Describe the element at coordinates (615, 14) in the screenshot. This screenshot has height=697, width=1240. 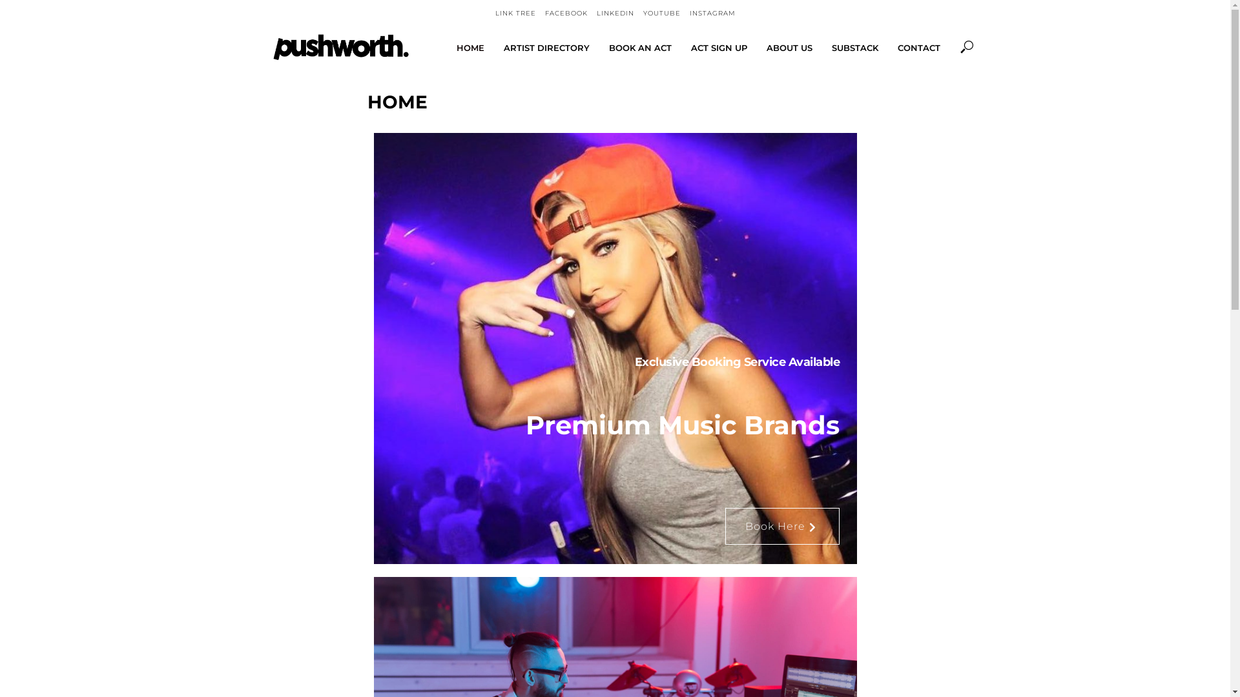
I see `LINKEDIN` at that location.